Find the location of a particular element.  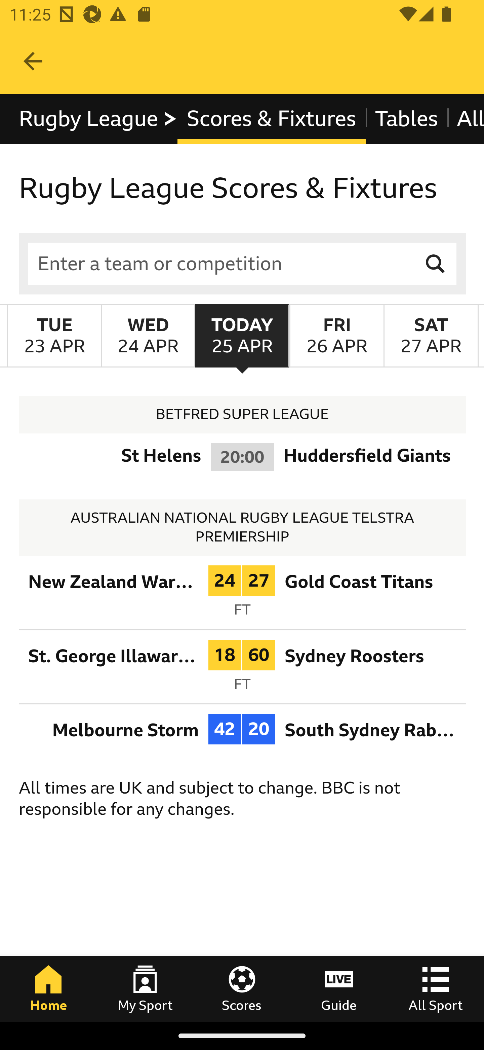

Guide is located at coordinates (339, 988).